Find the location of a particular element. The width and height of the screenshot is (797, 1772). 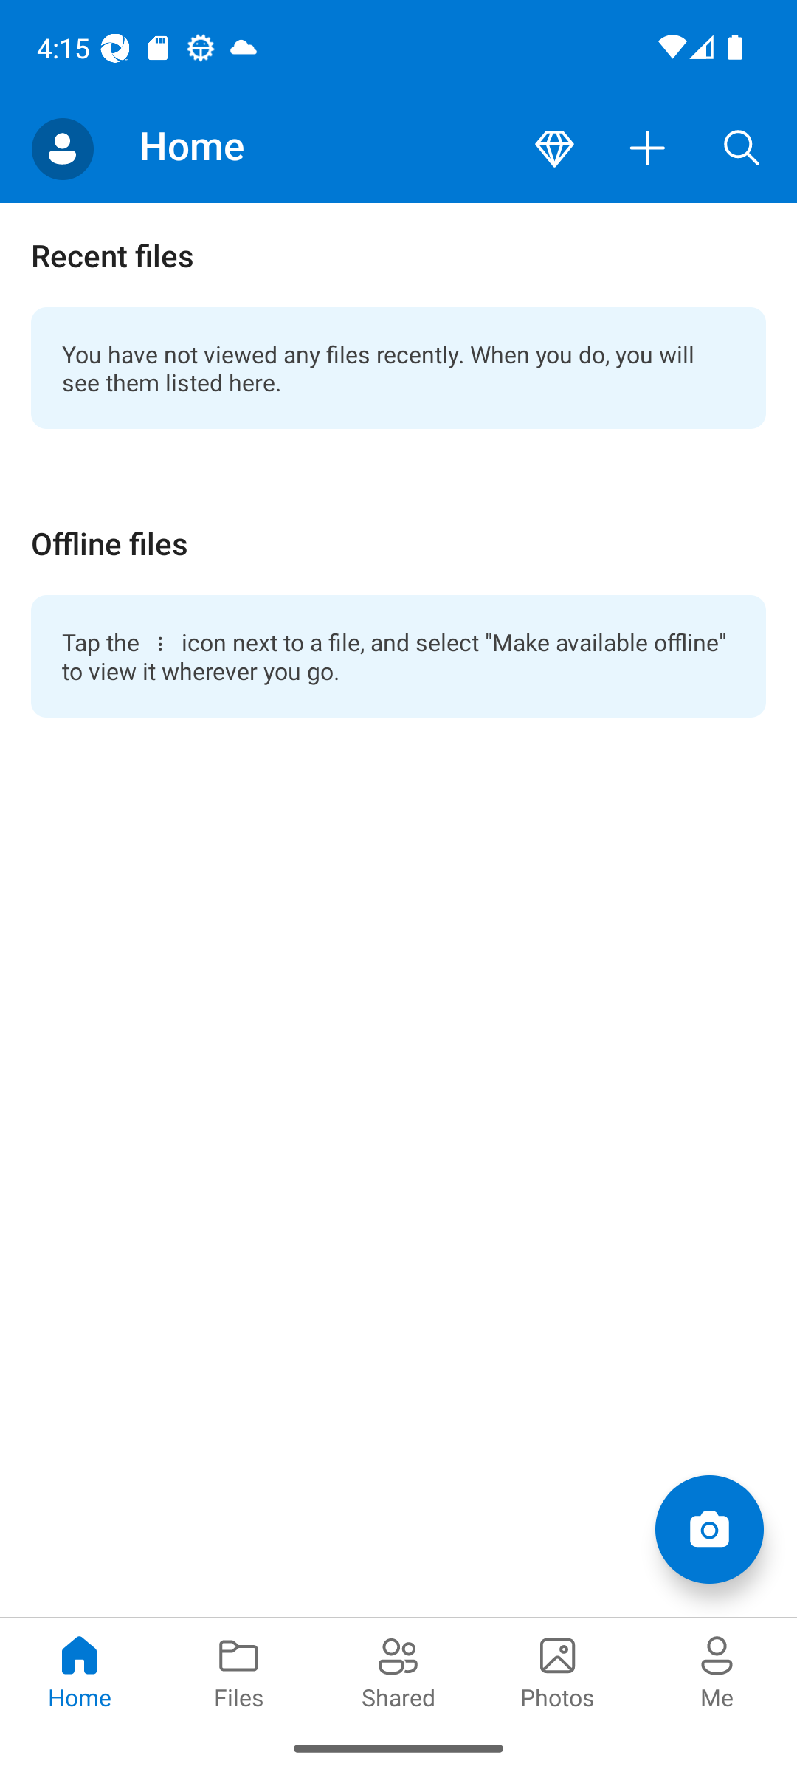

Shared pivot Shared is located at coordinates (398, 1670).